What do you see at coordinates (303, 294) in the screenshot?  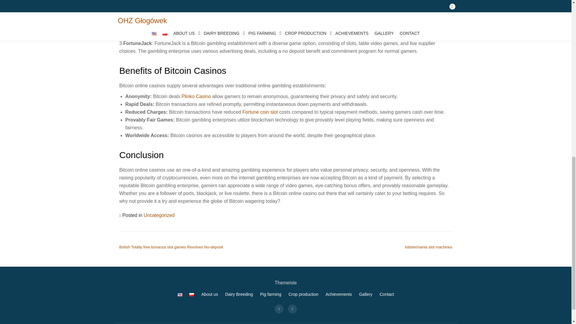 I see `Crop production` at bounding box center [303, 294].